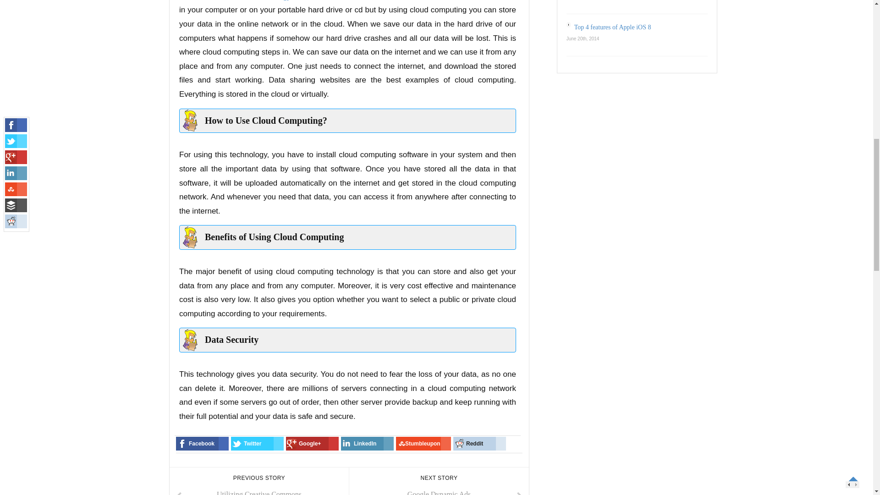  I want to click on Stumble it, so click(203, 443).